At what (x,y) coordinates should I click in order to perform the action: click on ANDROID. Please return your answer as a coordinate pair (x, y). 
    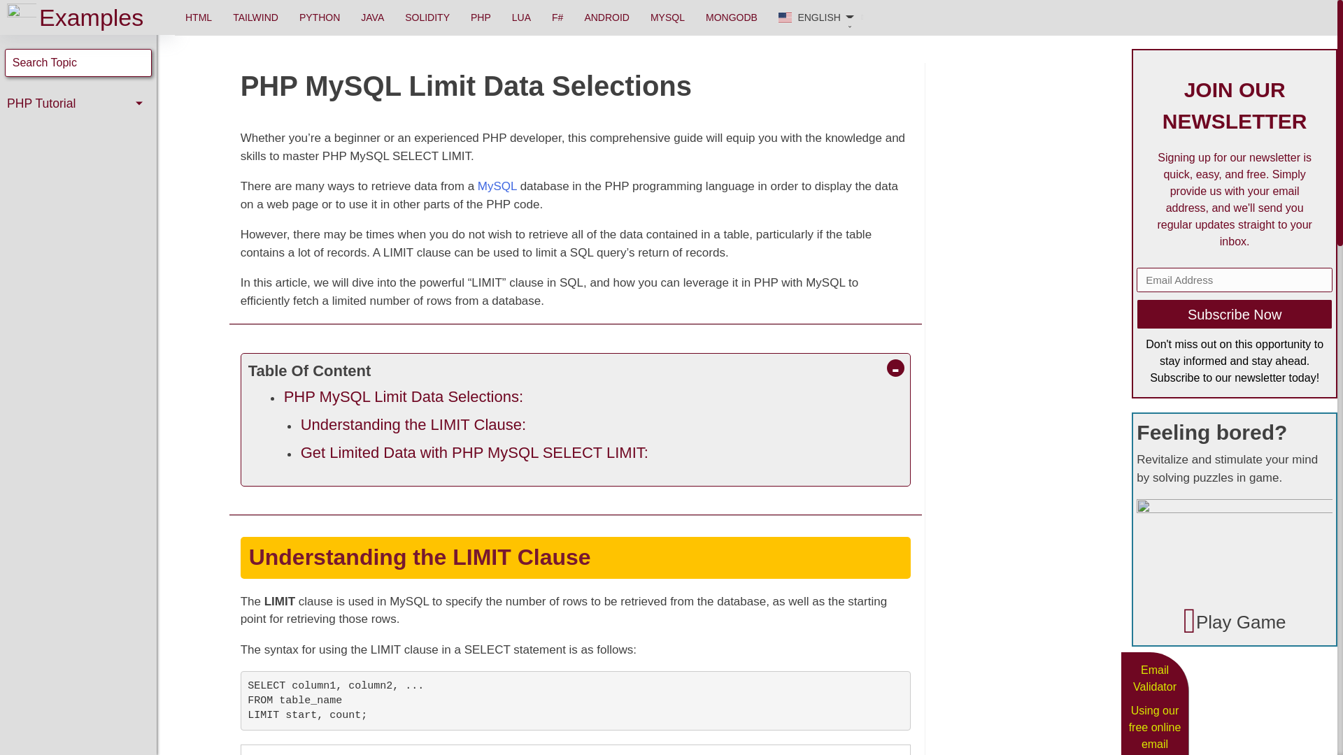
    Looking at the image, I should click on (606, 17).